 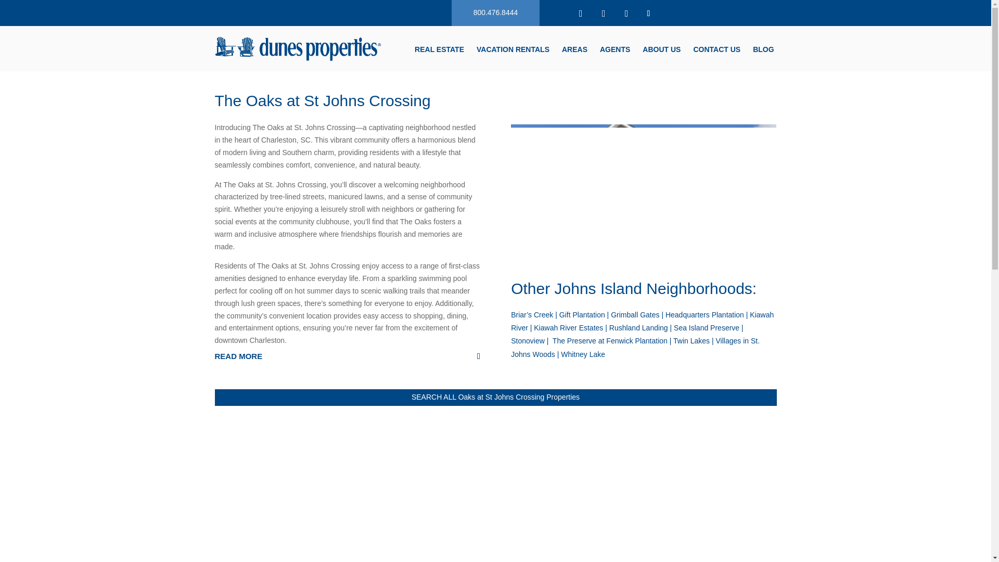 I want to click on Grimball Gates, so click(x=635, y=315).